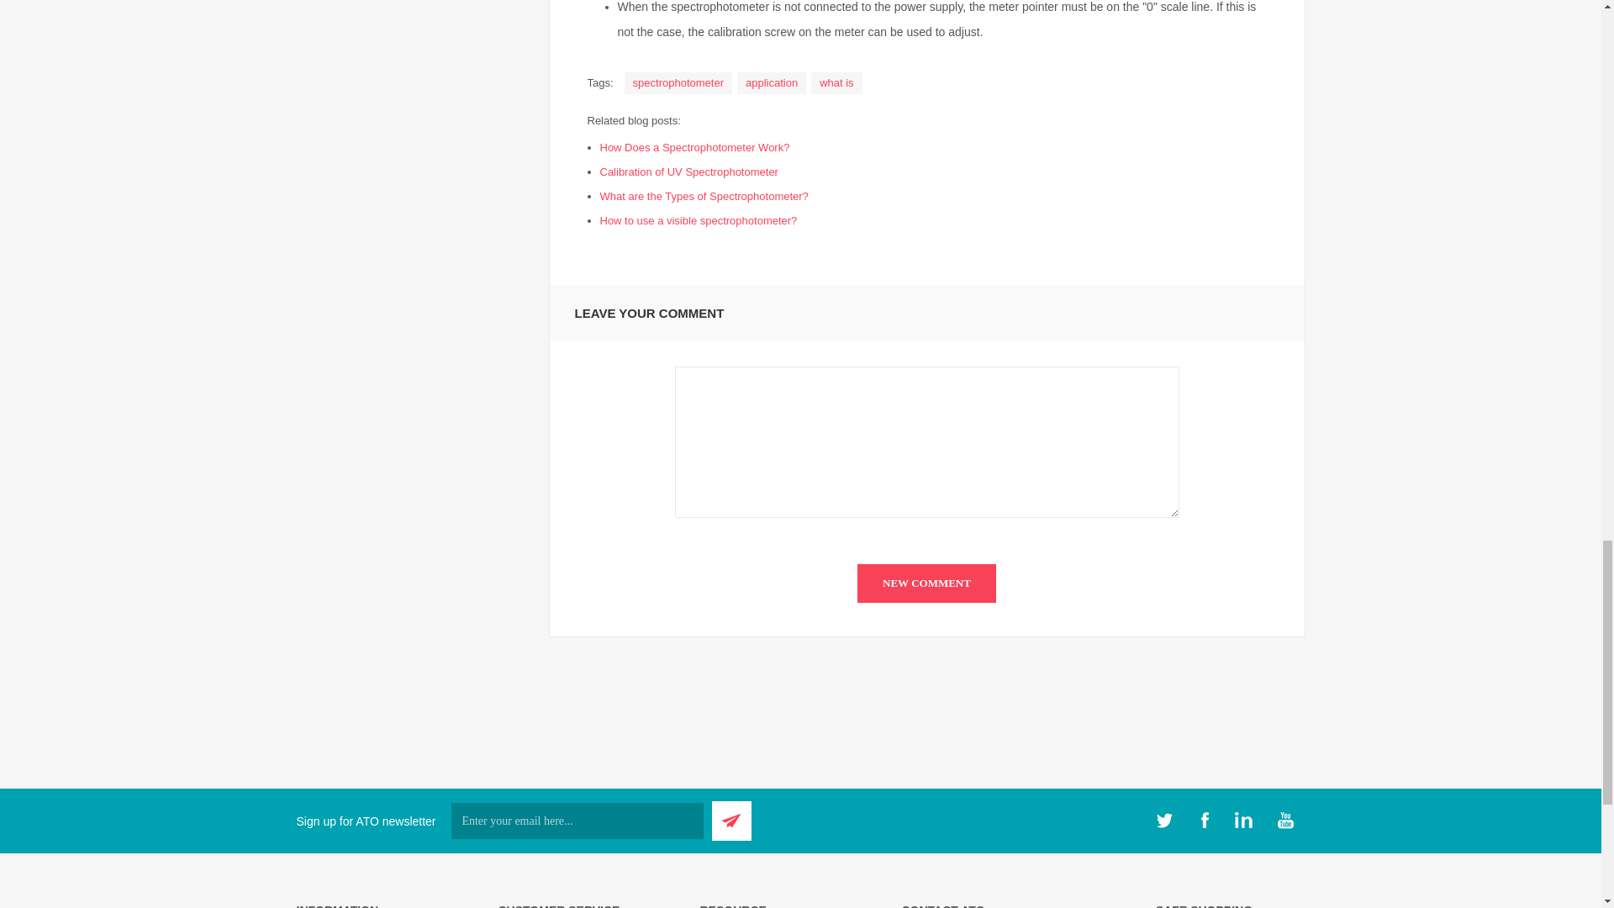 Image resolution: width=1614 pixels, height=908 pixels. I want to click on New comment, so click(926, 583).